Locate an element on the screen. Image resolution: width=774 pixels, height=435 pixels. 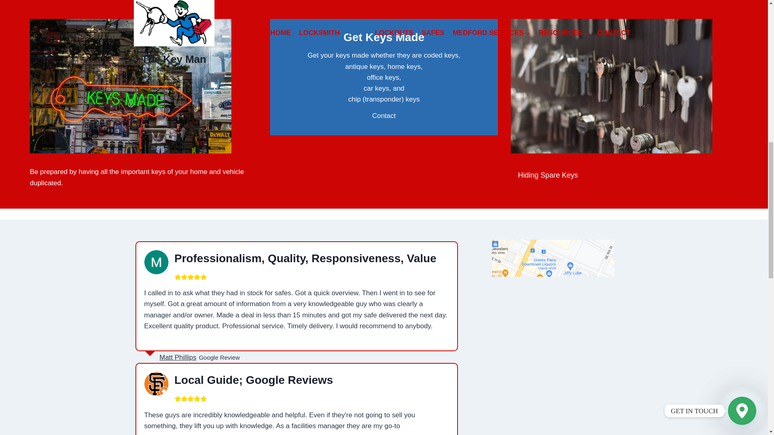
Hiding Spare Keys is located at coordinates (548, 175).